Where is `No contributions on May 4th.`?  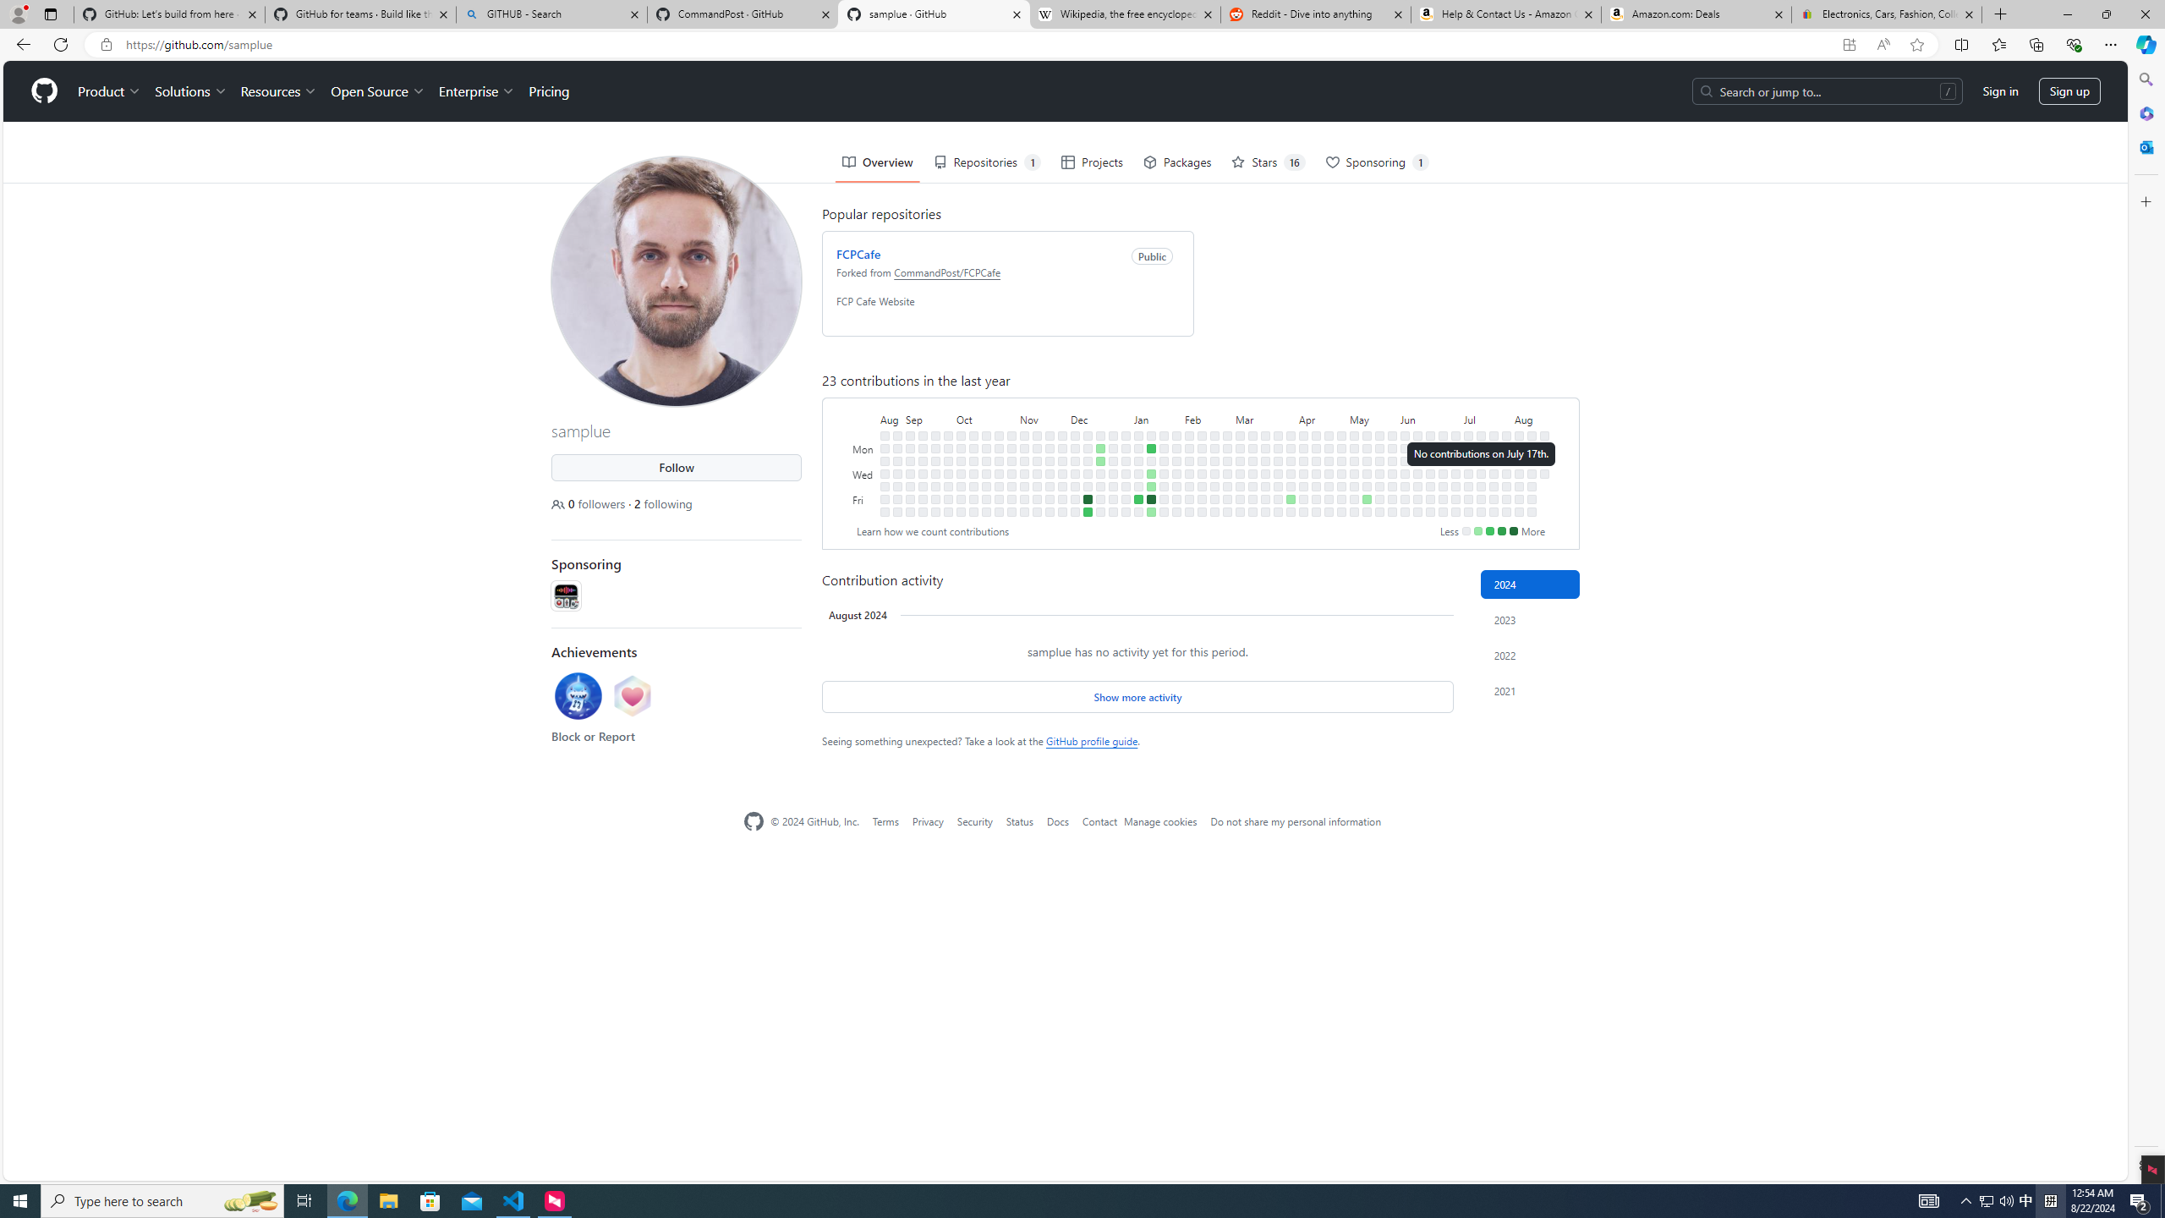 No contributions on May 4th. is located at coordinates (1342, 511).